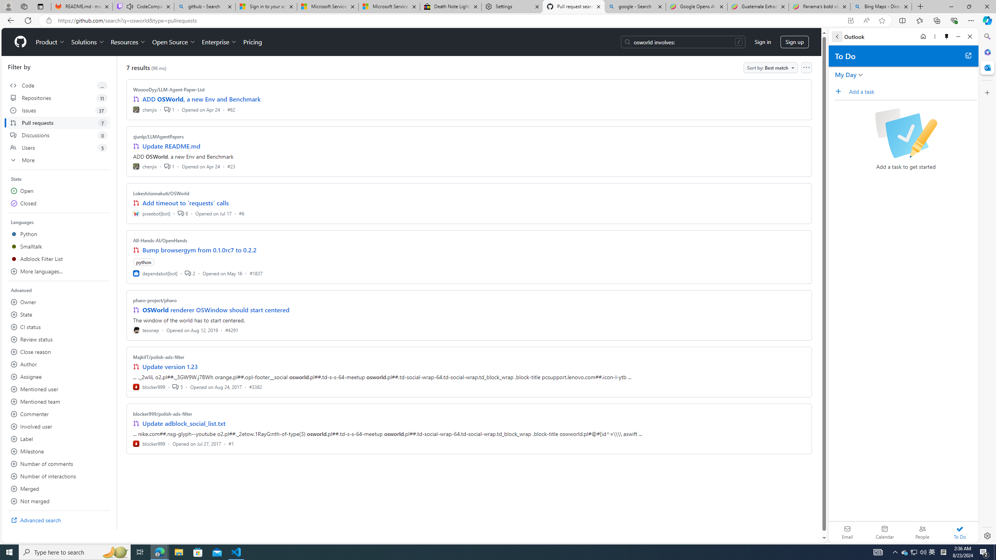 This screenshot has width=996, height=560. What do you see at coordinates (169, 166) in the screenshot?
I see `1` at bounding box center [169, 166].